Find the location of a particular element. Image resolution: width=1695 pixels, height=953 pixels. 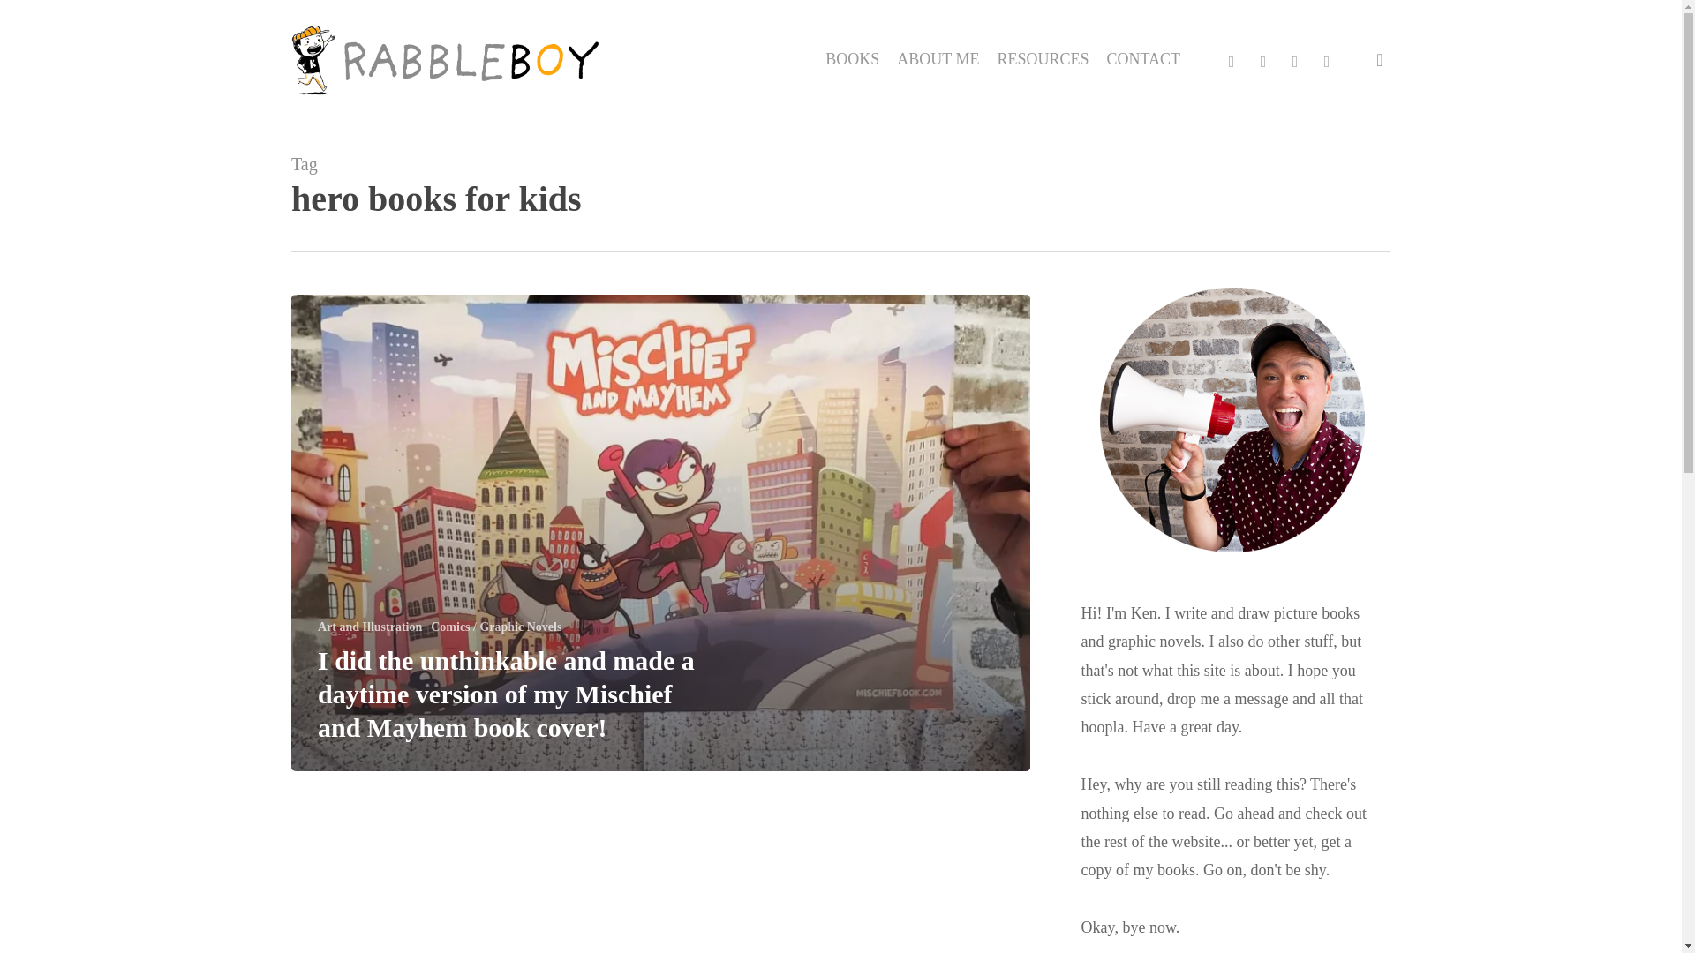

ABOUT ME is located at coordinates (938, 59).